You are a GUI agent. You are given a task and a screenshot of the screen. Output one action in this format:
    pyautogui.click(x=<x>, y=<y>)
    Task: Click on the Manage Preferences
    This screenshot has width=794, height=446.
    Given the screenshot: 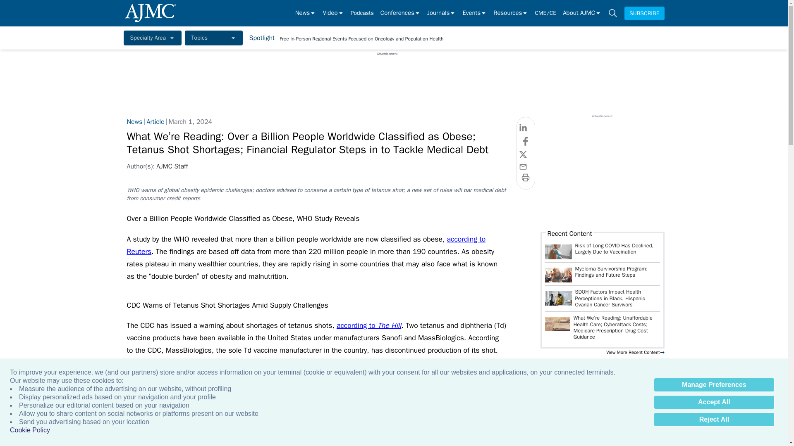 What is the action you would take?
    pyautogui.click(x=714, y=385)
    